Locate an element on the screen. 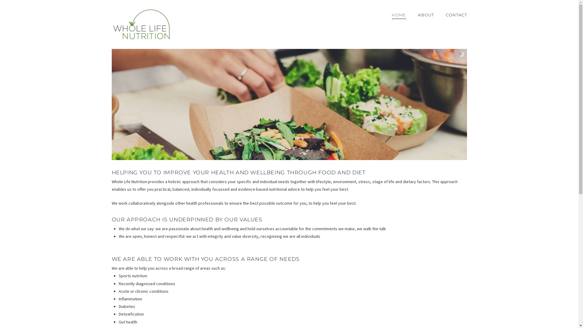 This screenshot has height=328, width=583. CONTACT is located at coordinates (453, 15).